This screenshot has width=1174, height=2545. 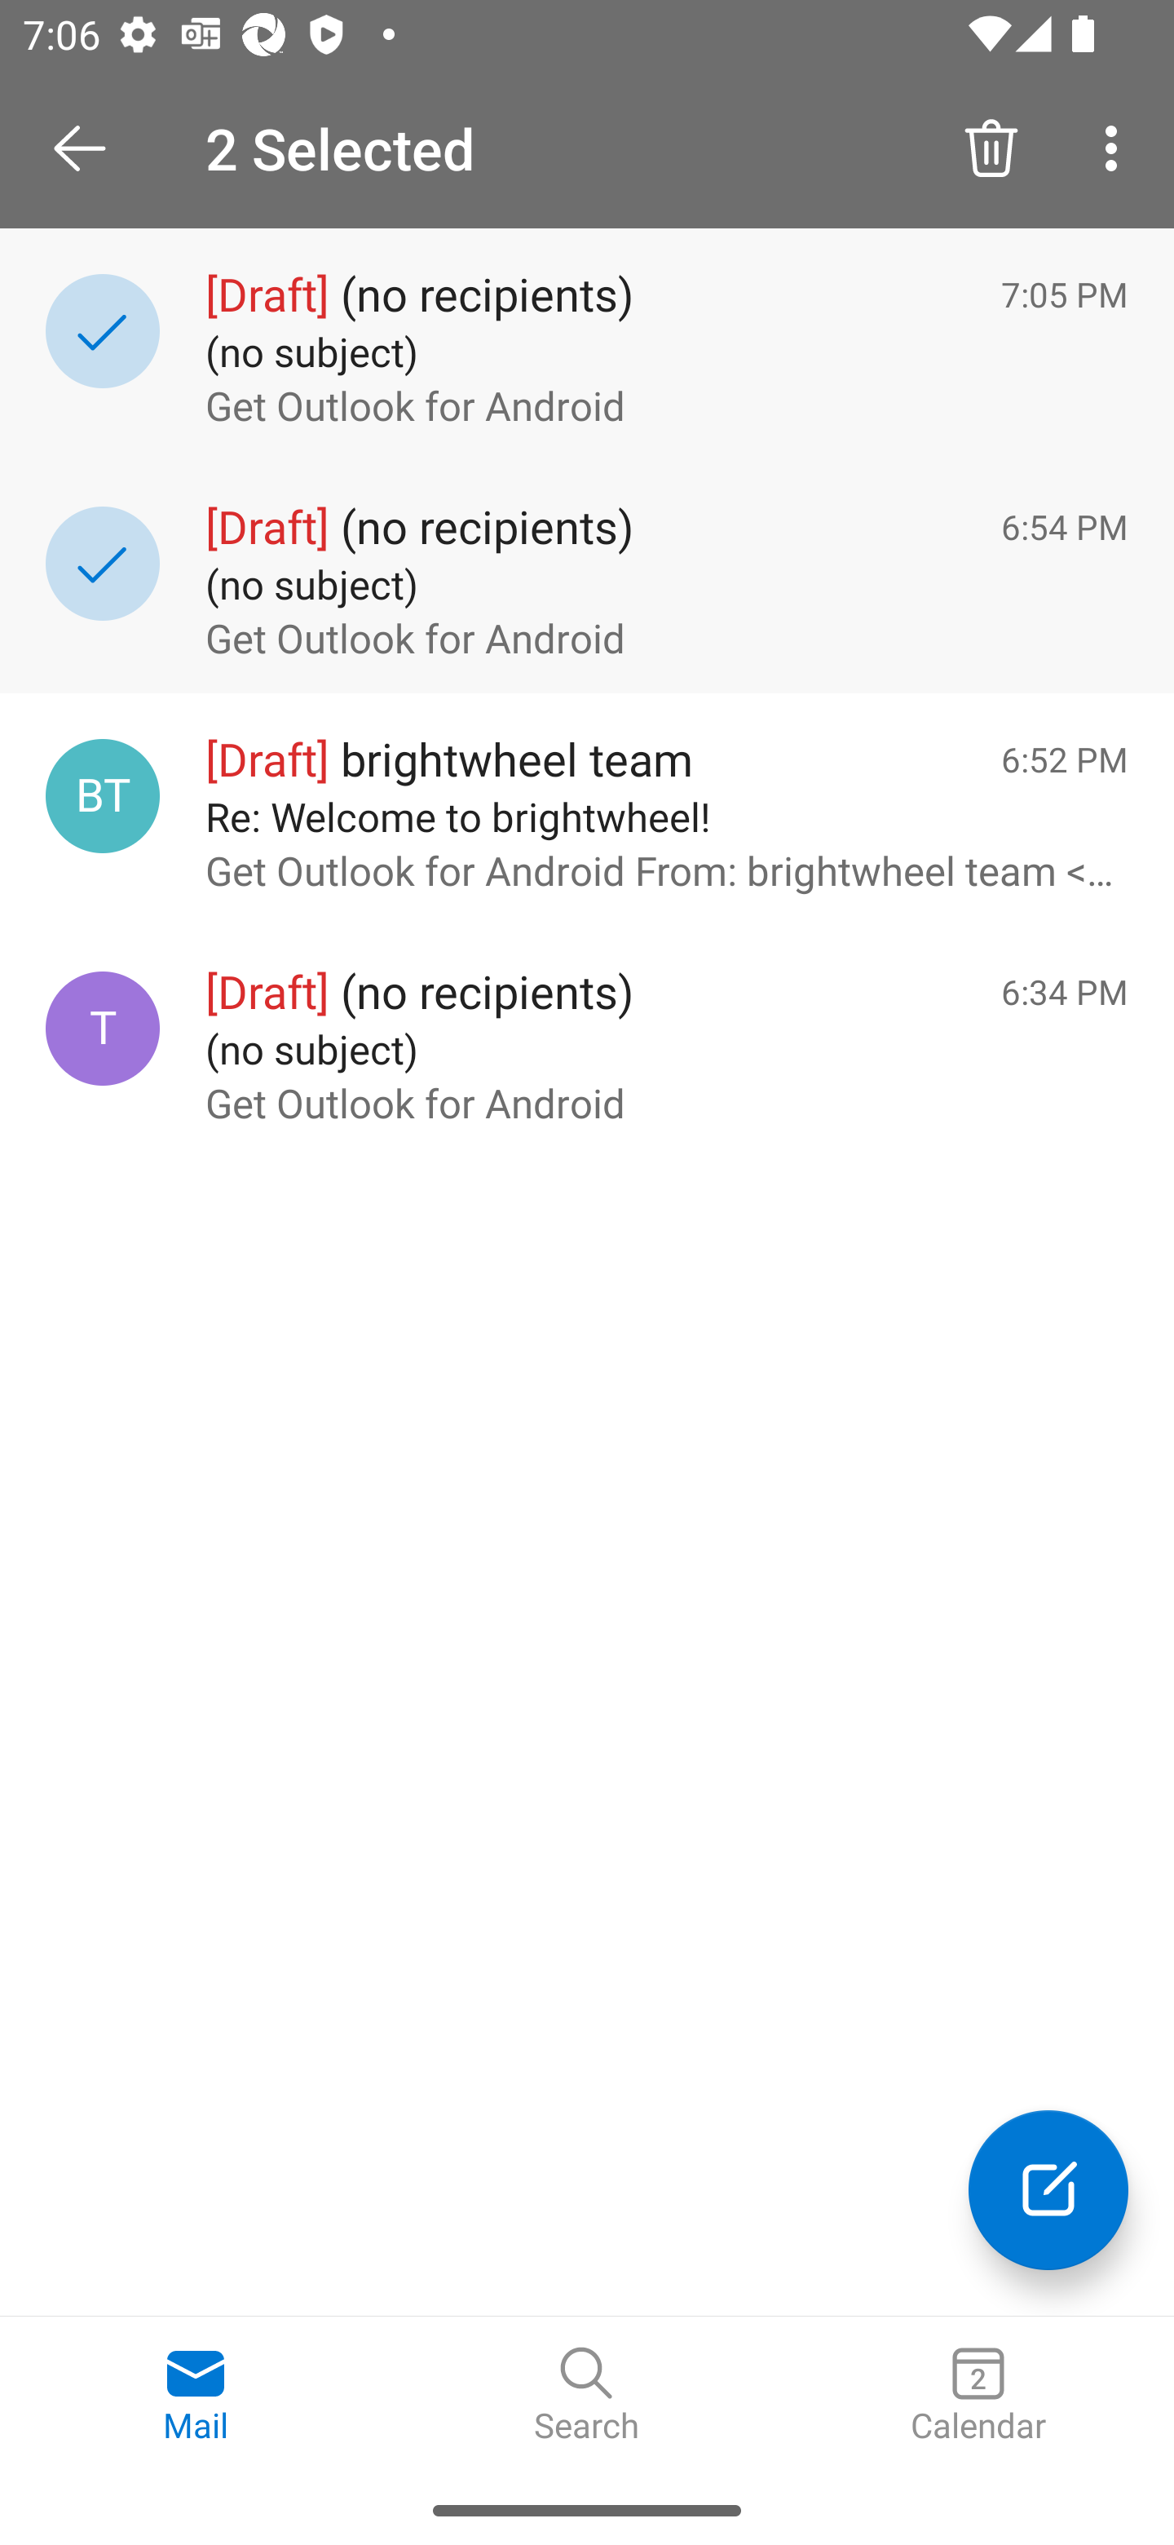 What do you see at coordinates (978, 2396) in the screenshot?
I see `Calendar` at bounding box center [978, 2396].